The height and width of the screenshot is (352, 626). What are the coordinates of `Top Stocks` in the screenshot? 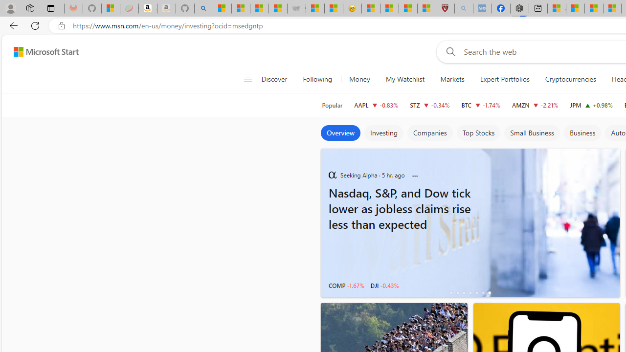 It's located at (478, 133).